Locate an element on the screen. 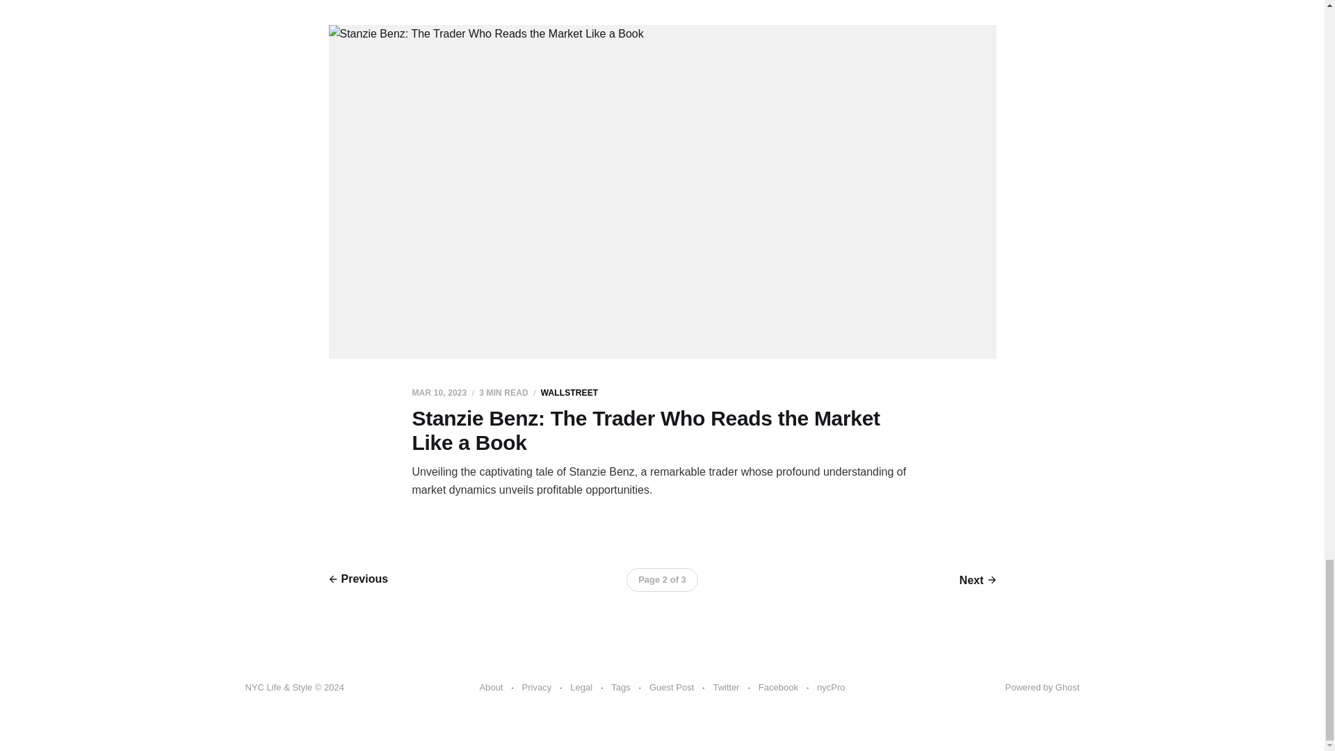 Image resolution: width=1335 pixels, height=751 pixels. Powered by Ghost is located at coordinates (1042, 687).